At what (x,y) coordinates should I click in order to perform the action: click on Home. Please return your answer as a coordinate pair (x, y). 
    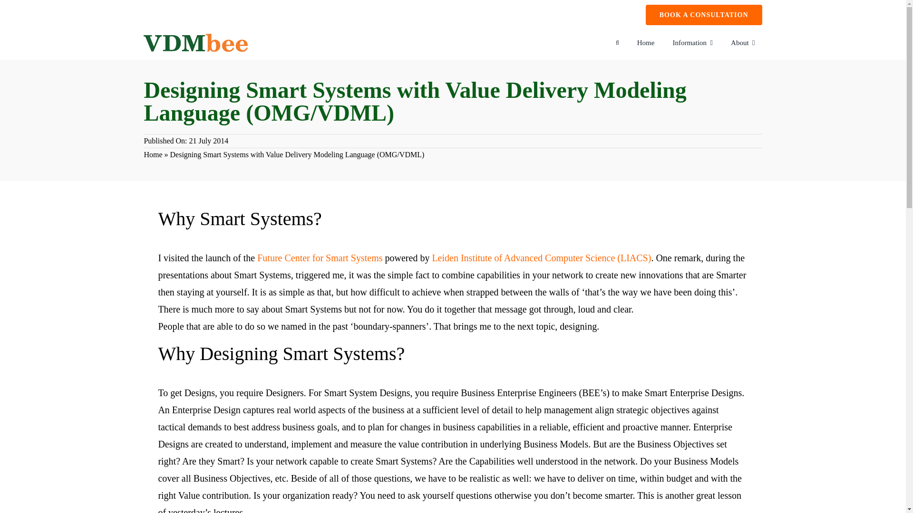
    Looking at the image, I should click on (646, 43).